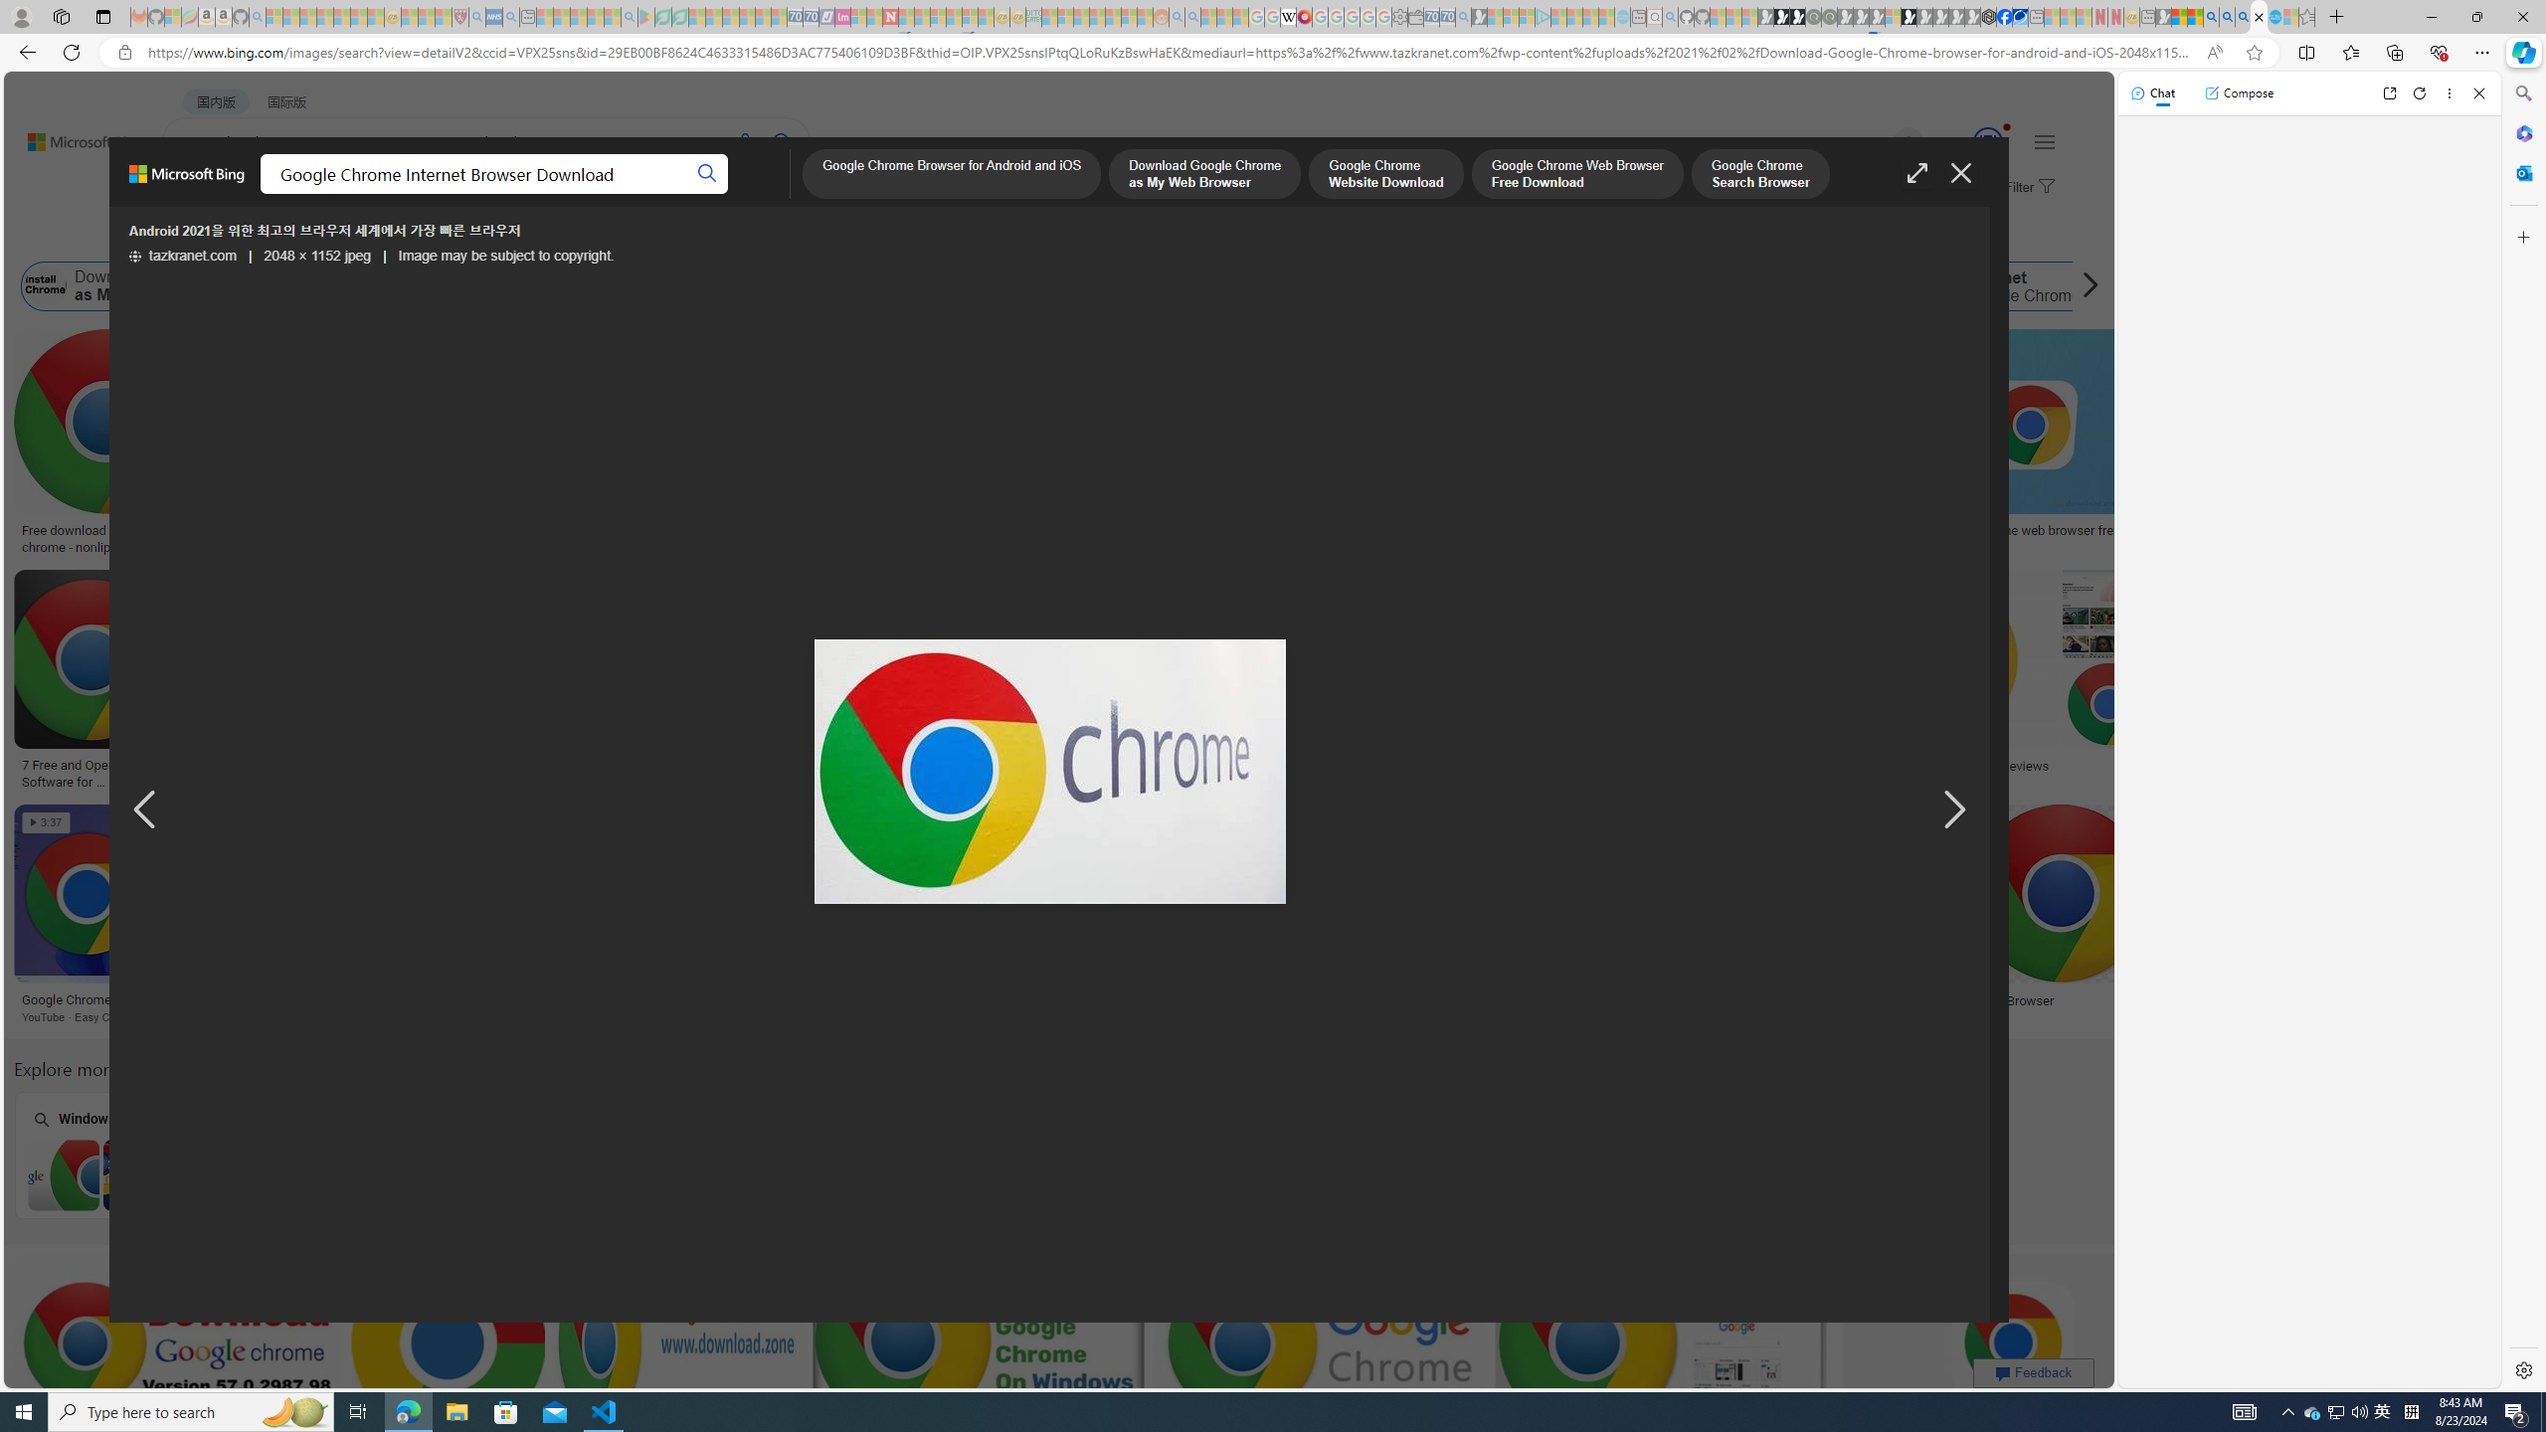  I want to click on Download Google Chrome As My Web Browser, so click(477, 1000).